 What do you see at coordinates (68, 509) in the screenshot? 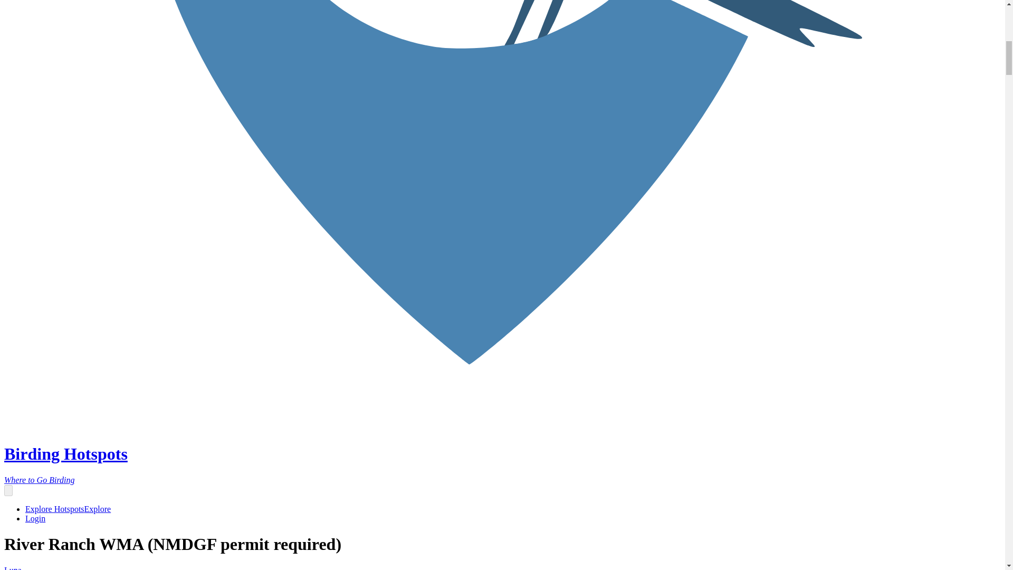
I see `Explore HotspotsExplore` at bounding box center [68, 509].